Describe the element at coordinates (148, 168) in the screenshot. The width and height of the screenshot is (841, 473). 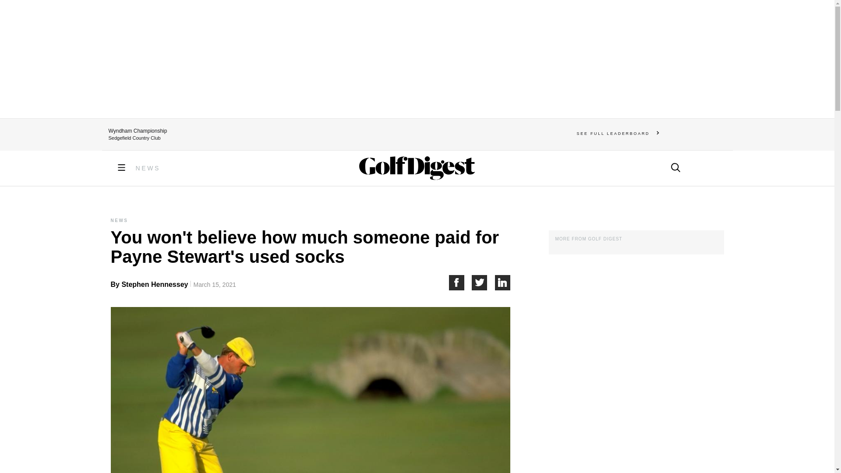
I see `NEWS` at that location.